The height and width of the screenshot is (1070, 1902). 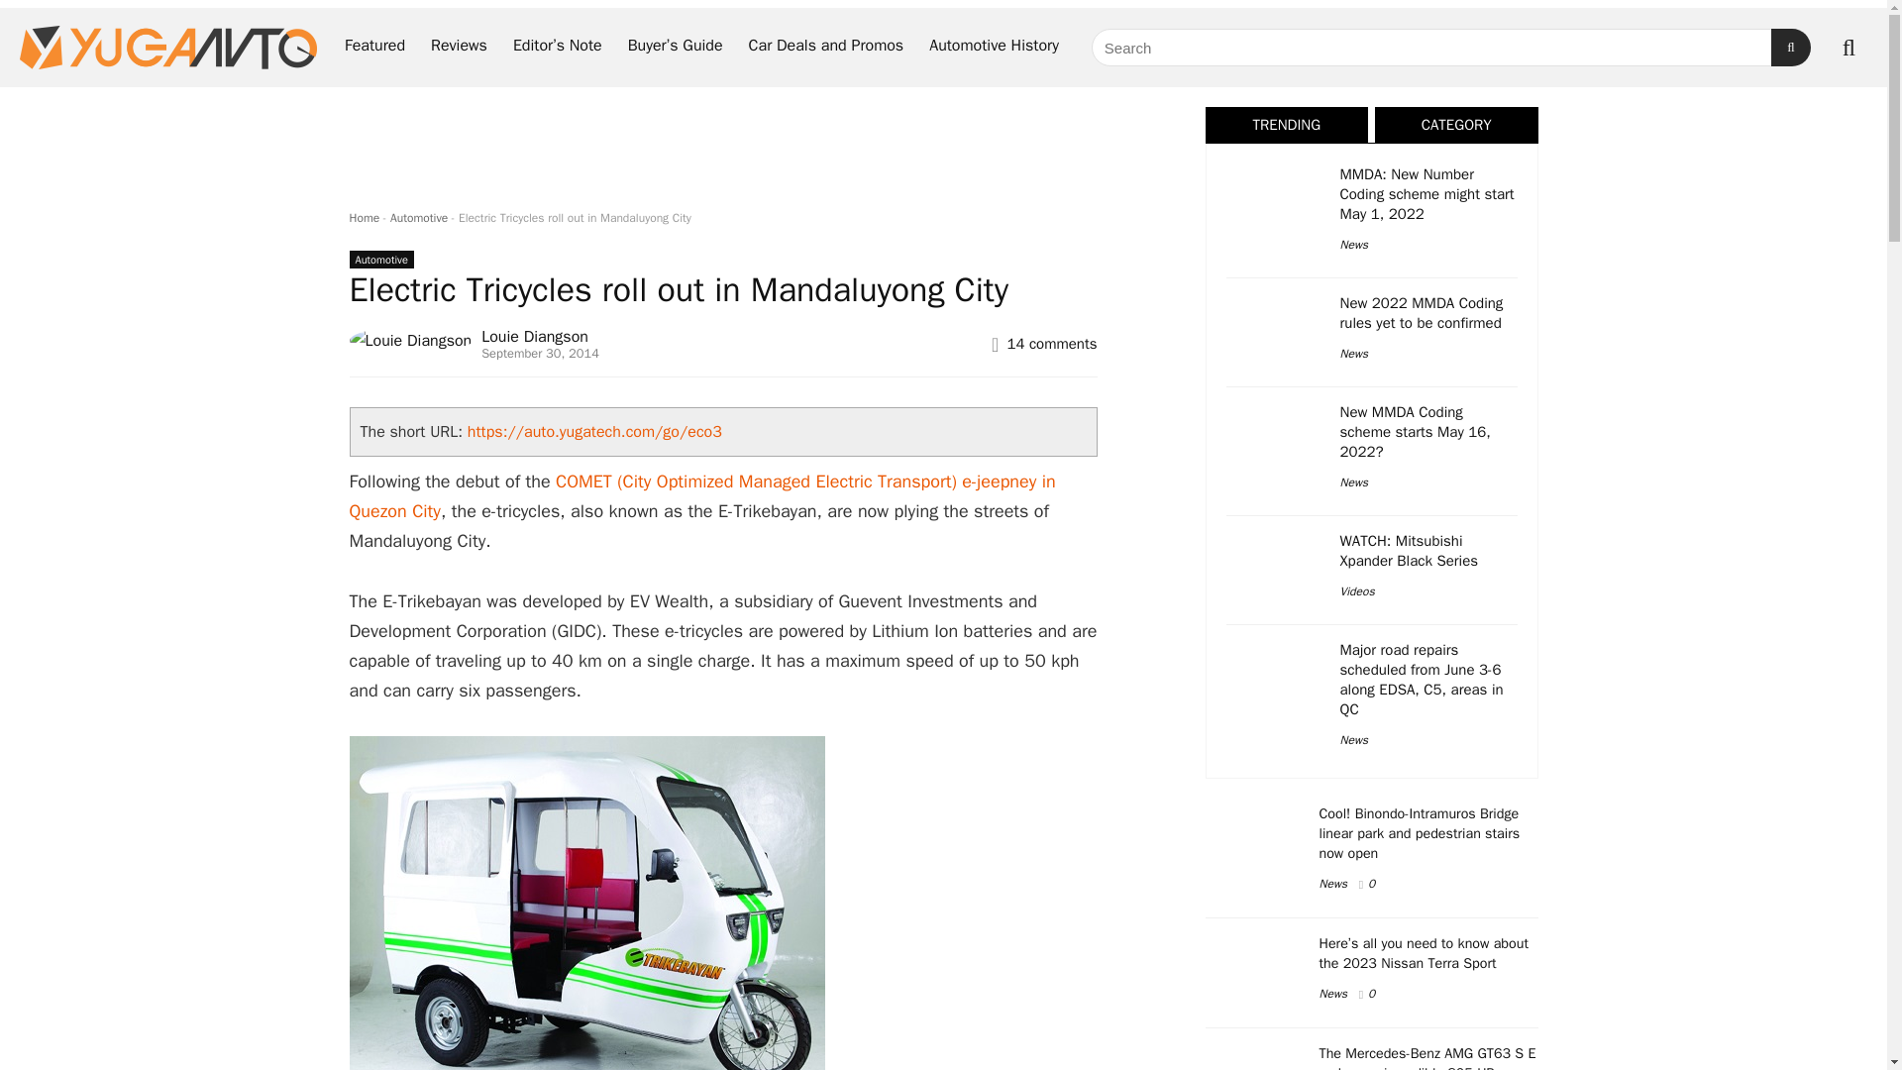 I want to click on Reviews, so click(x=459, y=48).